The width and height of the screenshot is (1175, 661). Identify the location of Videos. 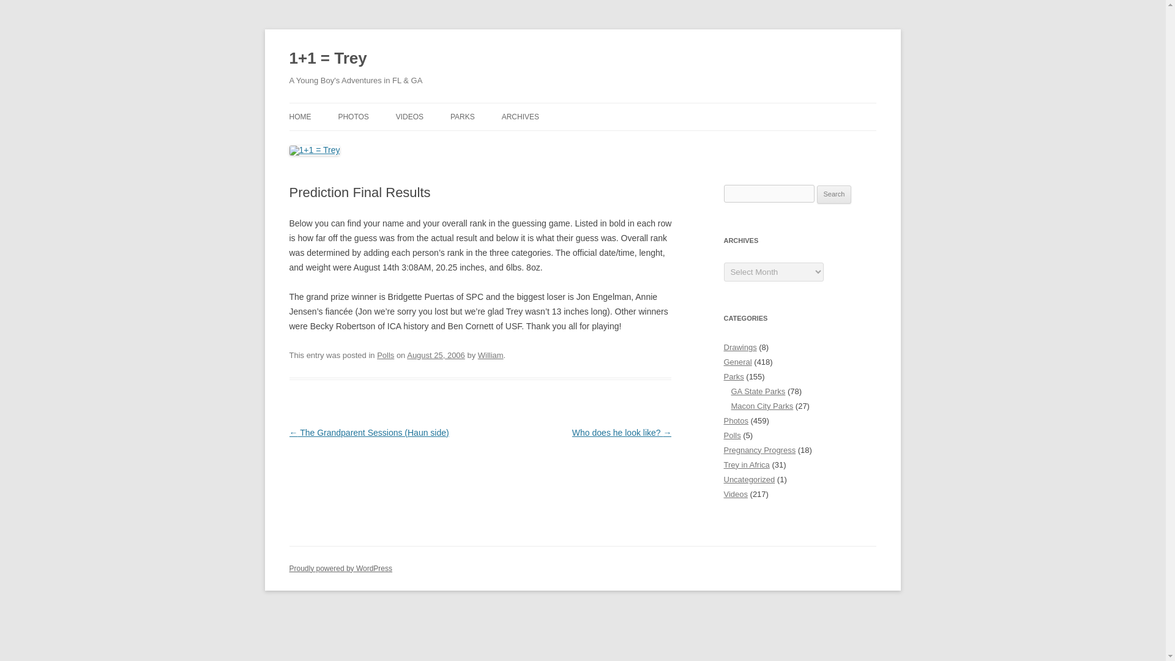
(736, 495).